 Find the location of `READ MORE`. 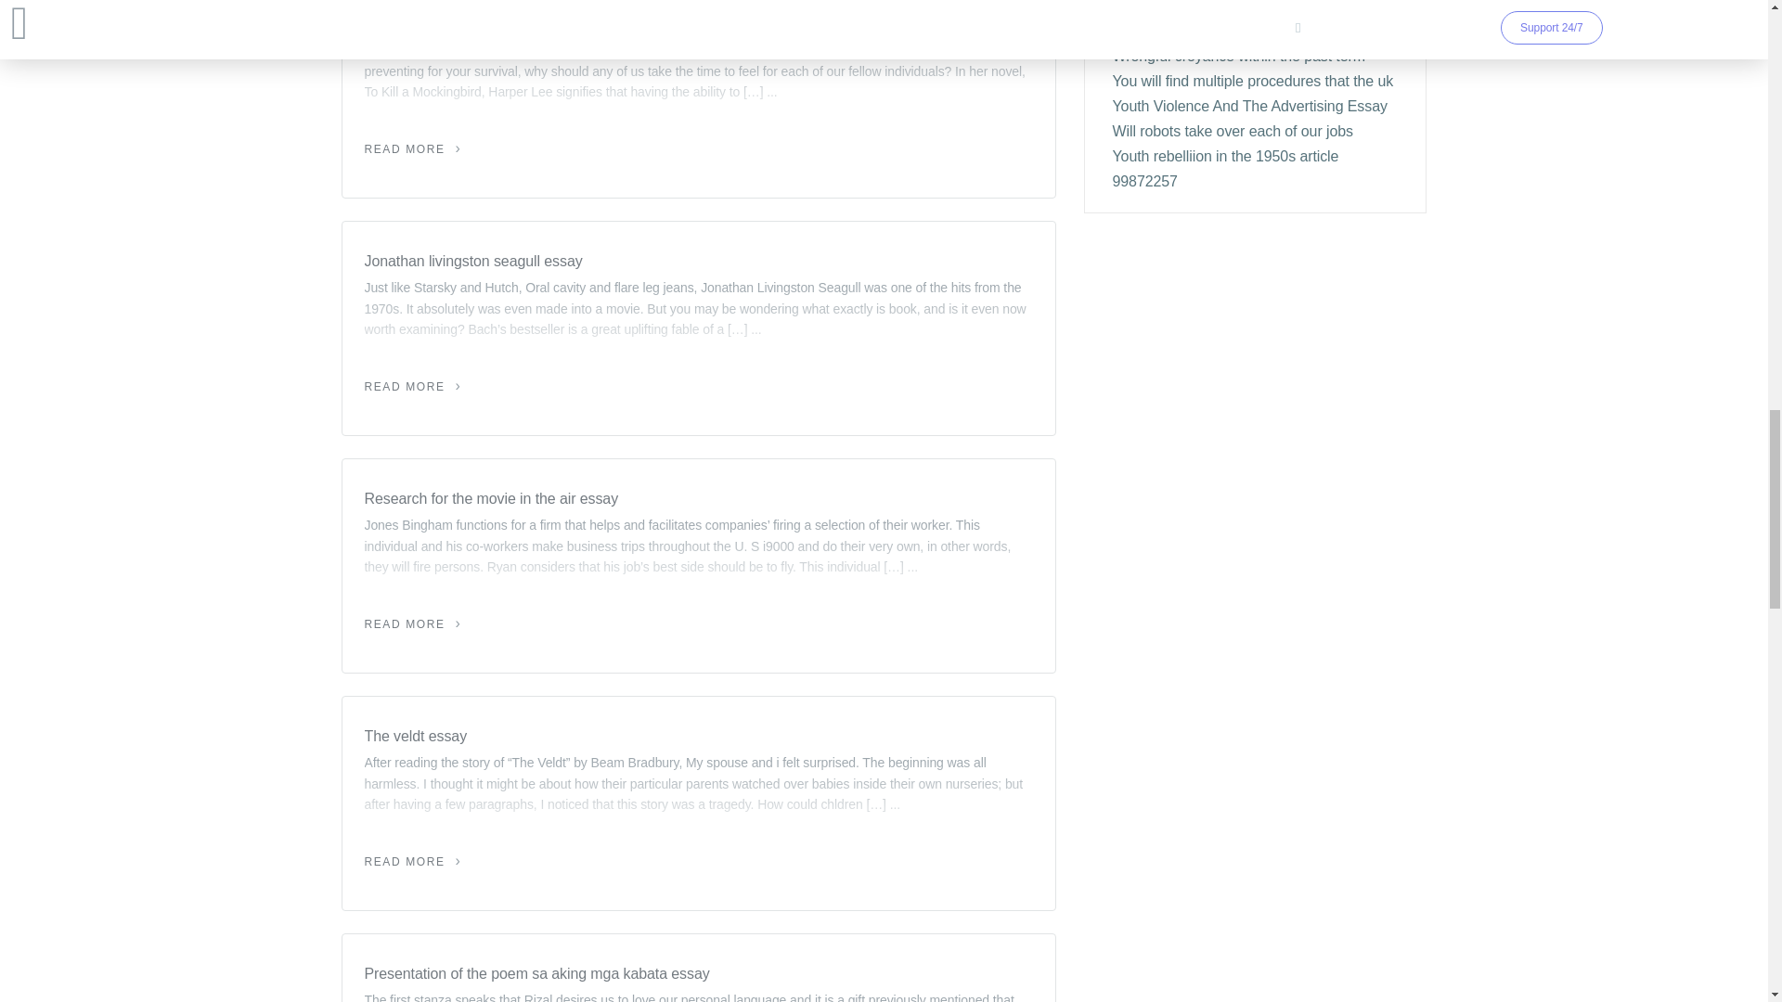

READ MORE is located at coordinates (412, 624).